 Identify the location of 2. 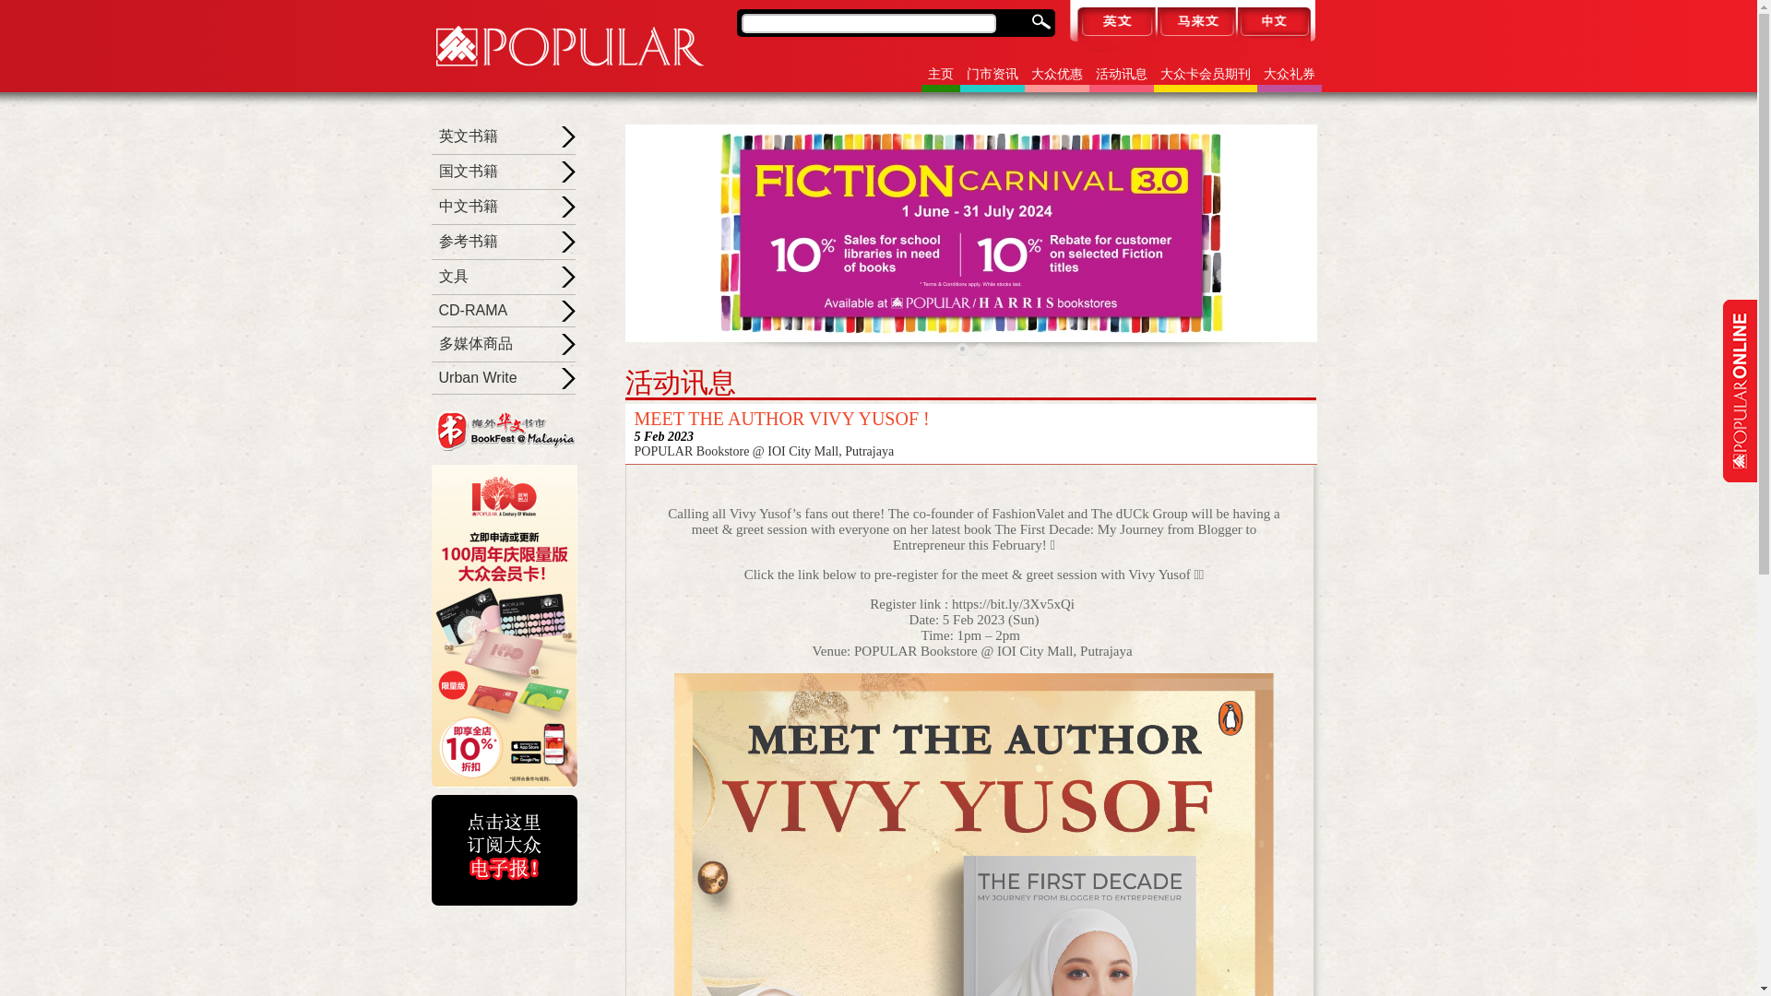
(980, 349).